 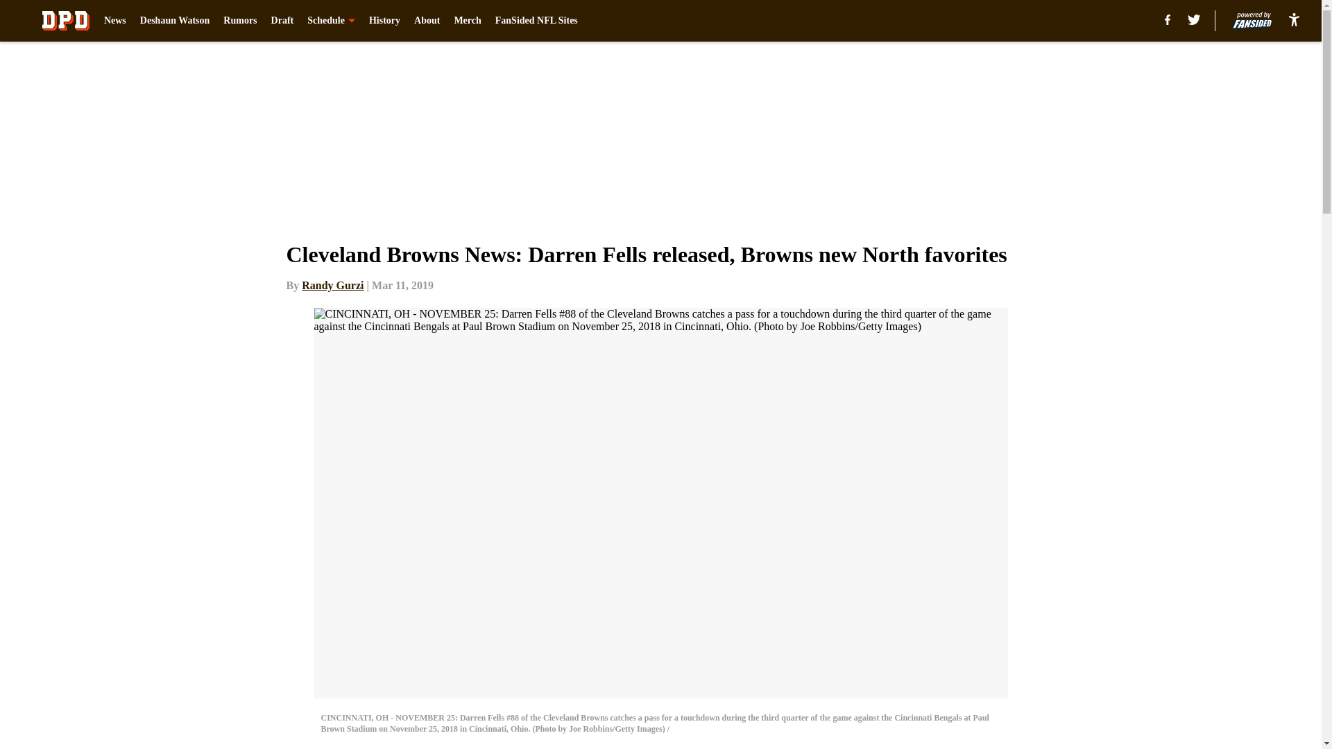 I want to click on Randy Gurzi, so click(x=333, y=285).